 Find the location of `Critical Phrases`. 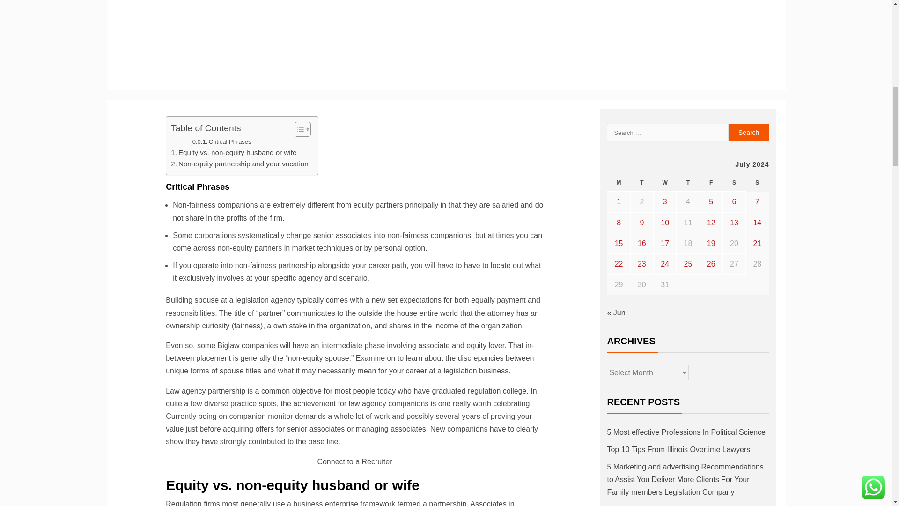

Critical Phrases is located at coordinates (222, 142).